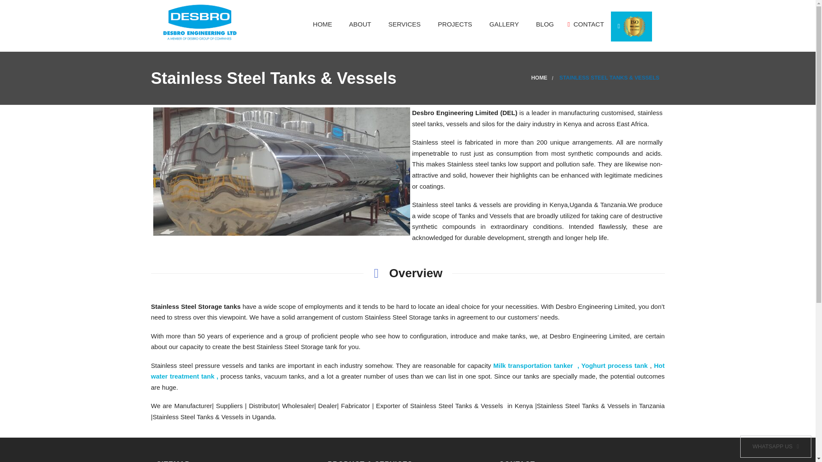 This screenshot has width=822, height=462. I want to click on Bakhresa Food Products, so click(462, 45).